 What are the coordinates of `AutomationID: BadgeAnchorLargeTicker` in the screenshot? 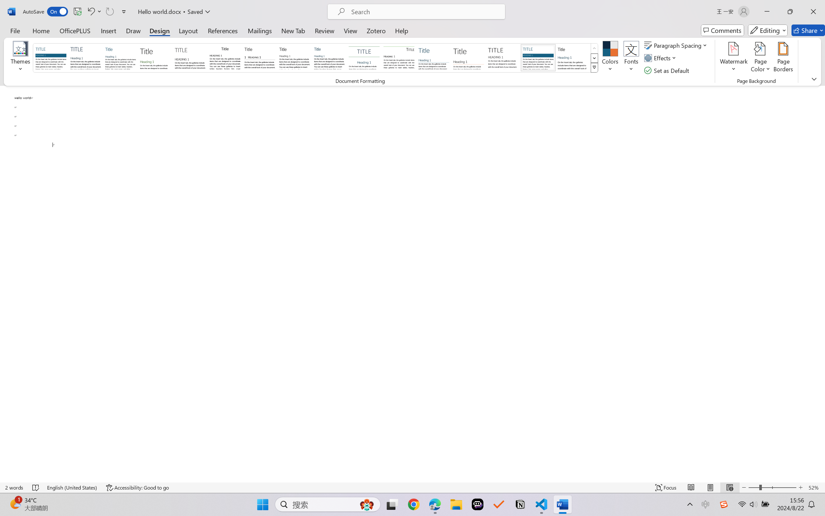 It's located at (15, 504).